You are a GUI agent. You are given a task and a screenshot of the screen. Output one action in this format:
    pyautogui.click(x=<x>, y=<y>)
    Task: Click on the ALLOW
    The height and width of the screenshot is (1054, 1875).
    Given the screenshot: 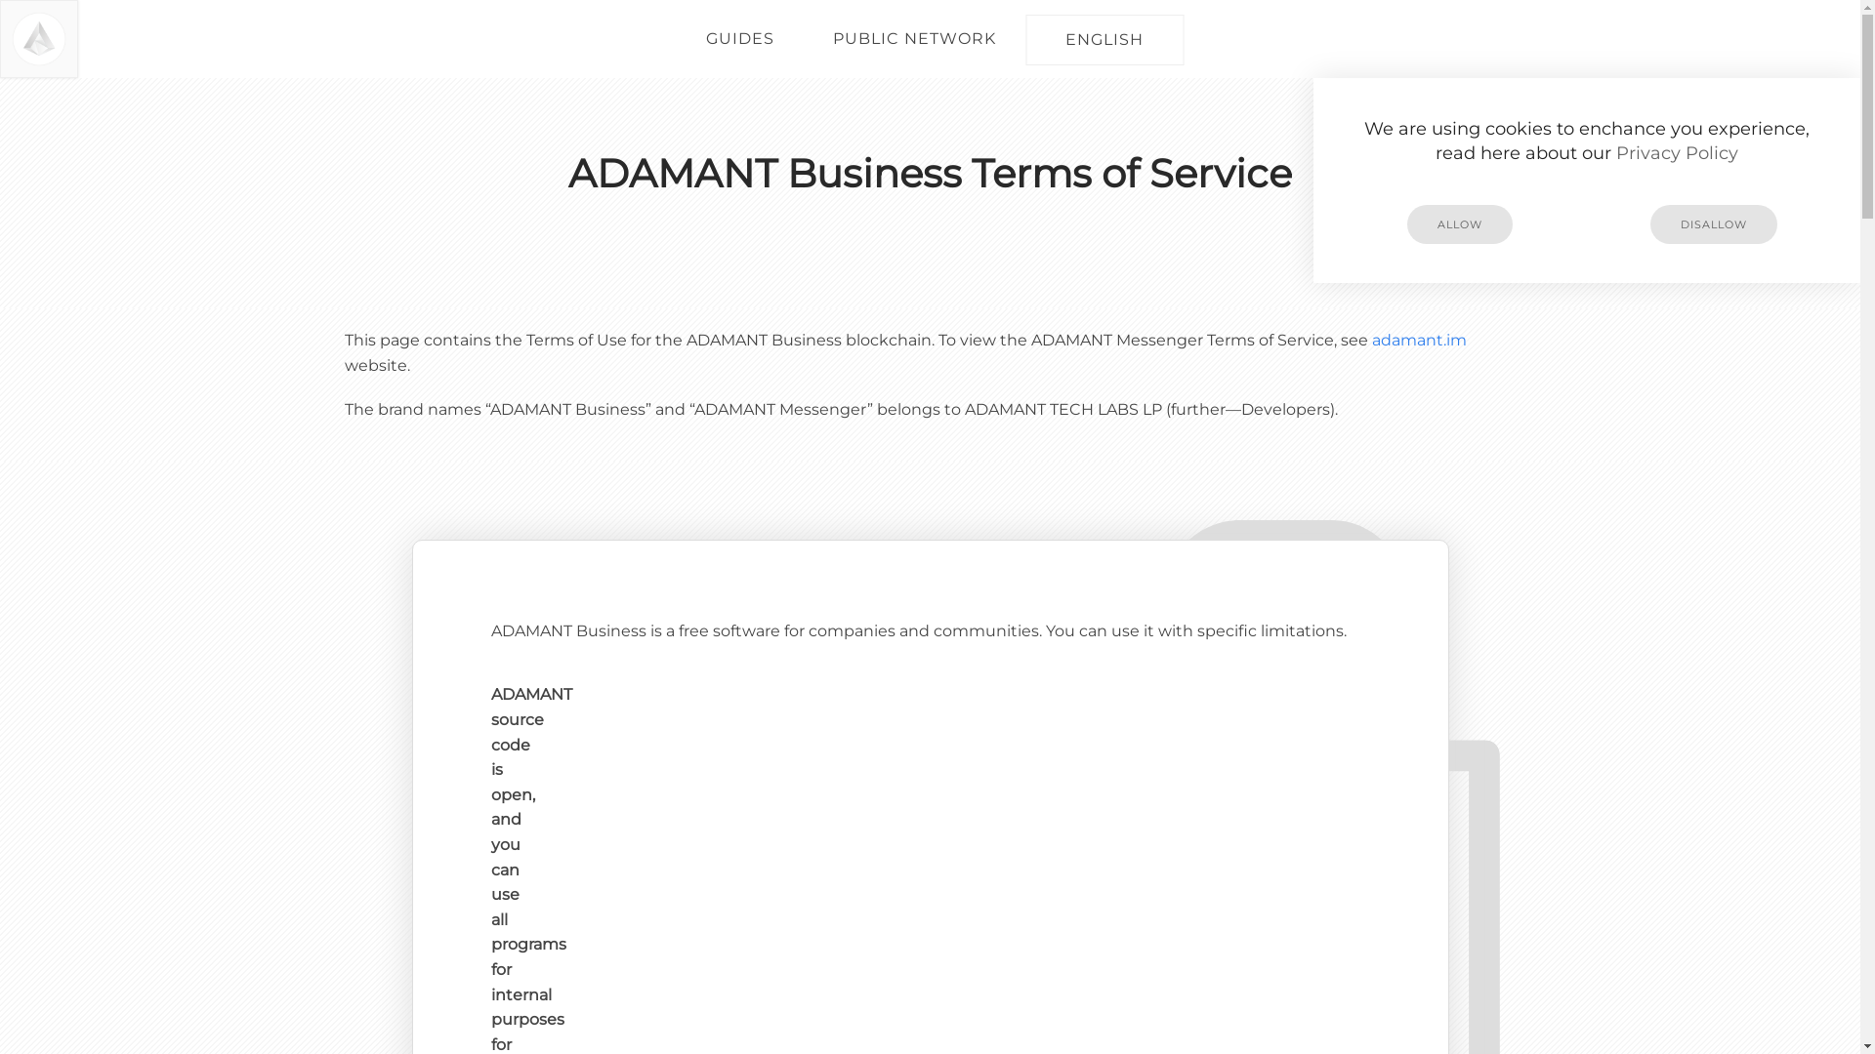 What is the action you would take?
    pyautogui.click(x=1460, y=224)
    